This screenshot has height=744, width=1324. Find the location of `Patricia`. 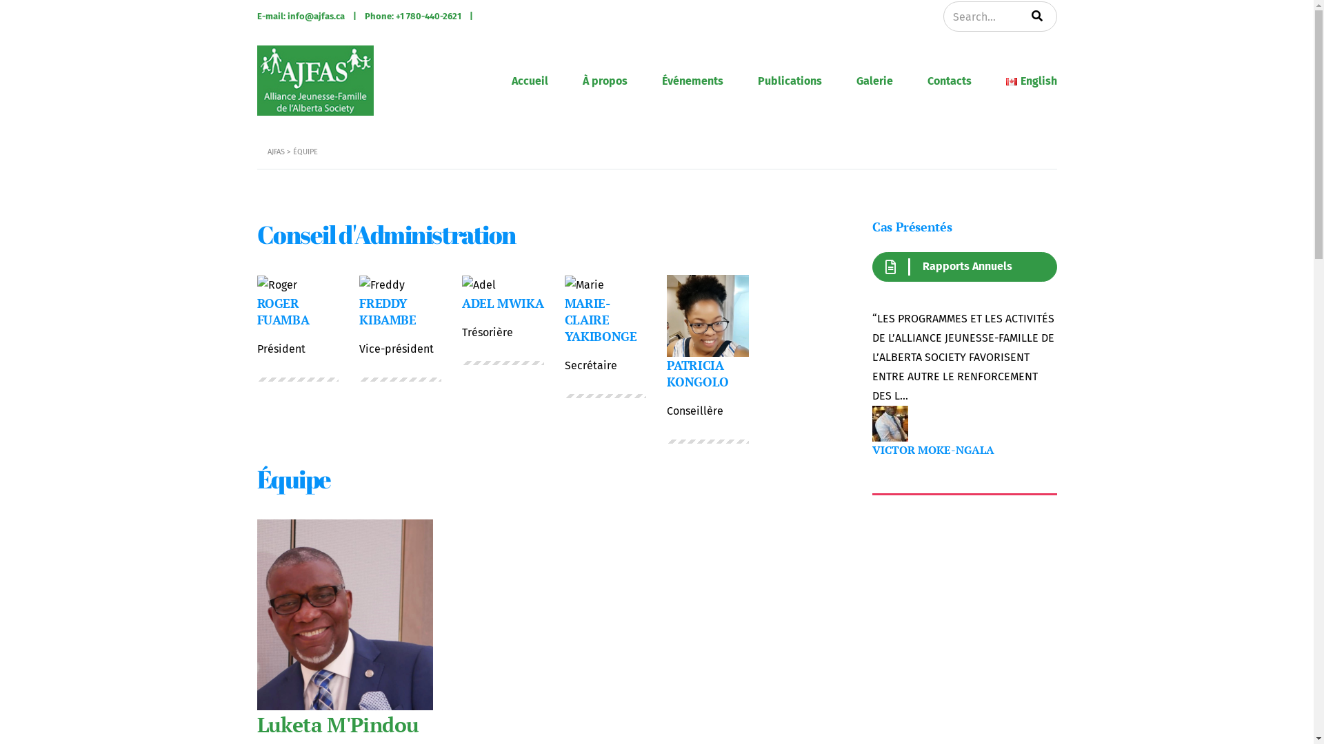

Patricia is located at coordinates (708, 316).